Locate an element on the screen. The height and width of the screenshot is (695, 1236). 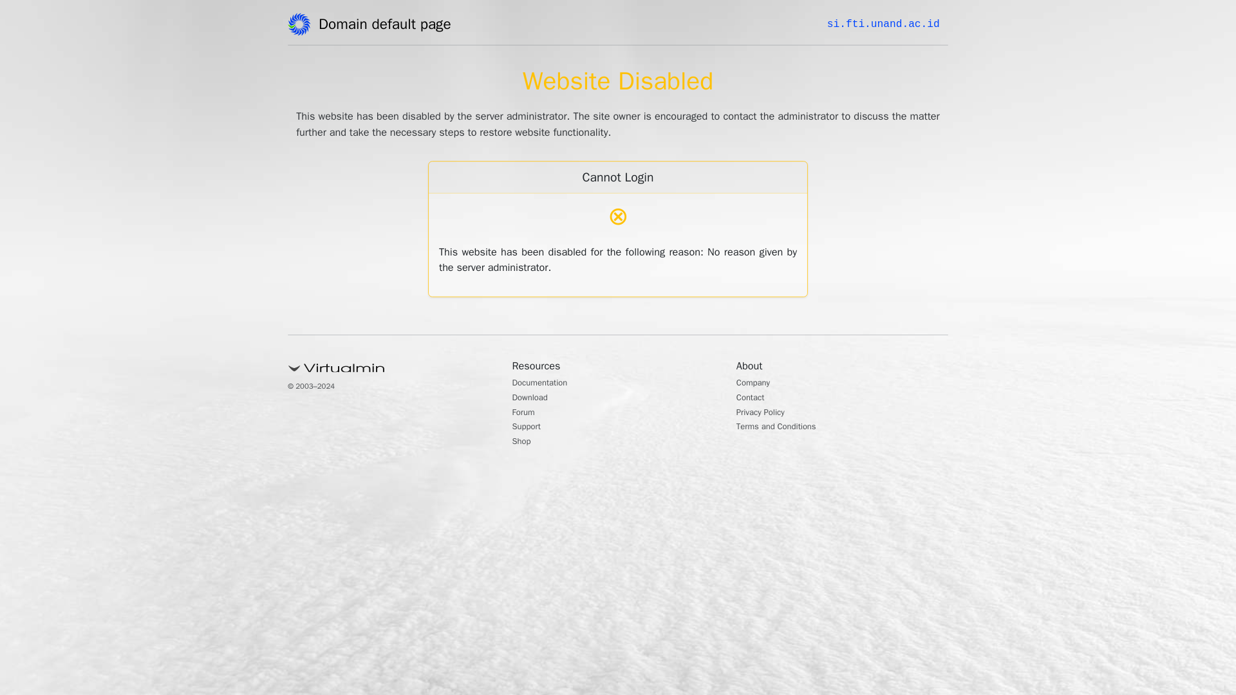
Privacy Policy is located at coordinates (766, 413).